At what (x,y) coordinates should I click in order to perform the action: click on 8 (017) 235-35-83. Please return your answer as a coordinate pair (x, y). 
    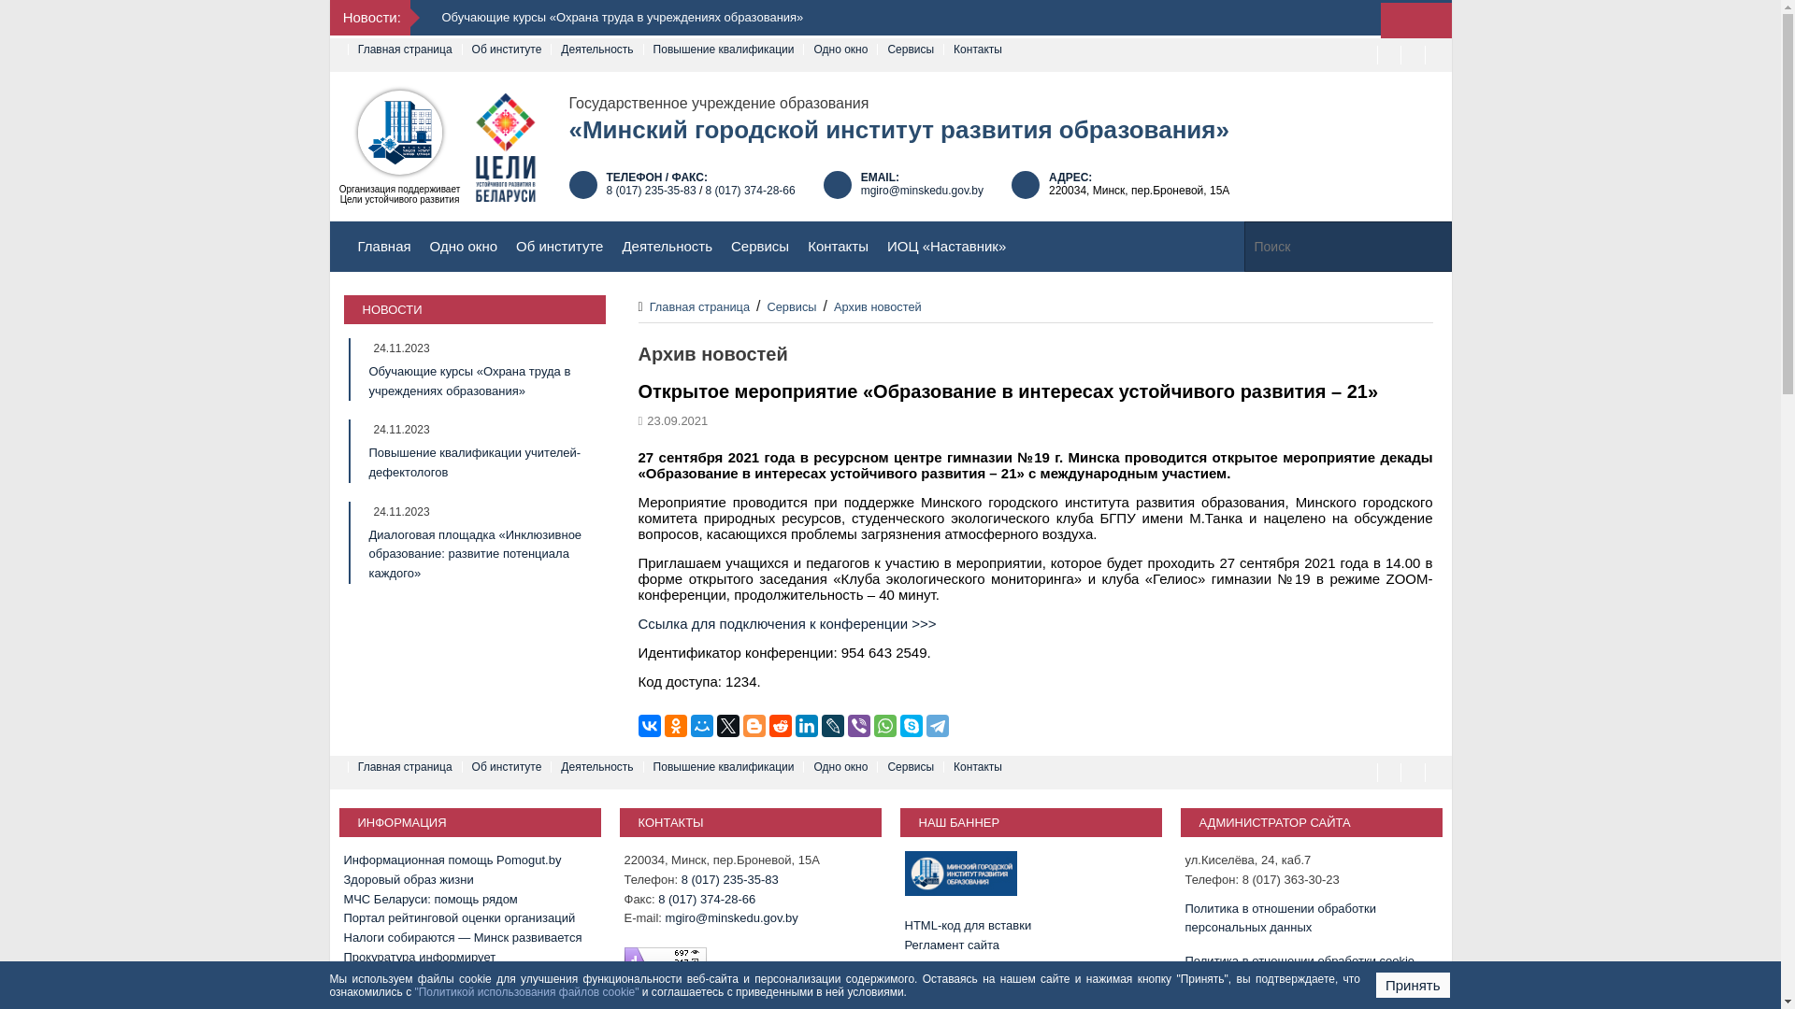
    Looking at the image, I should click on (651, 191).